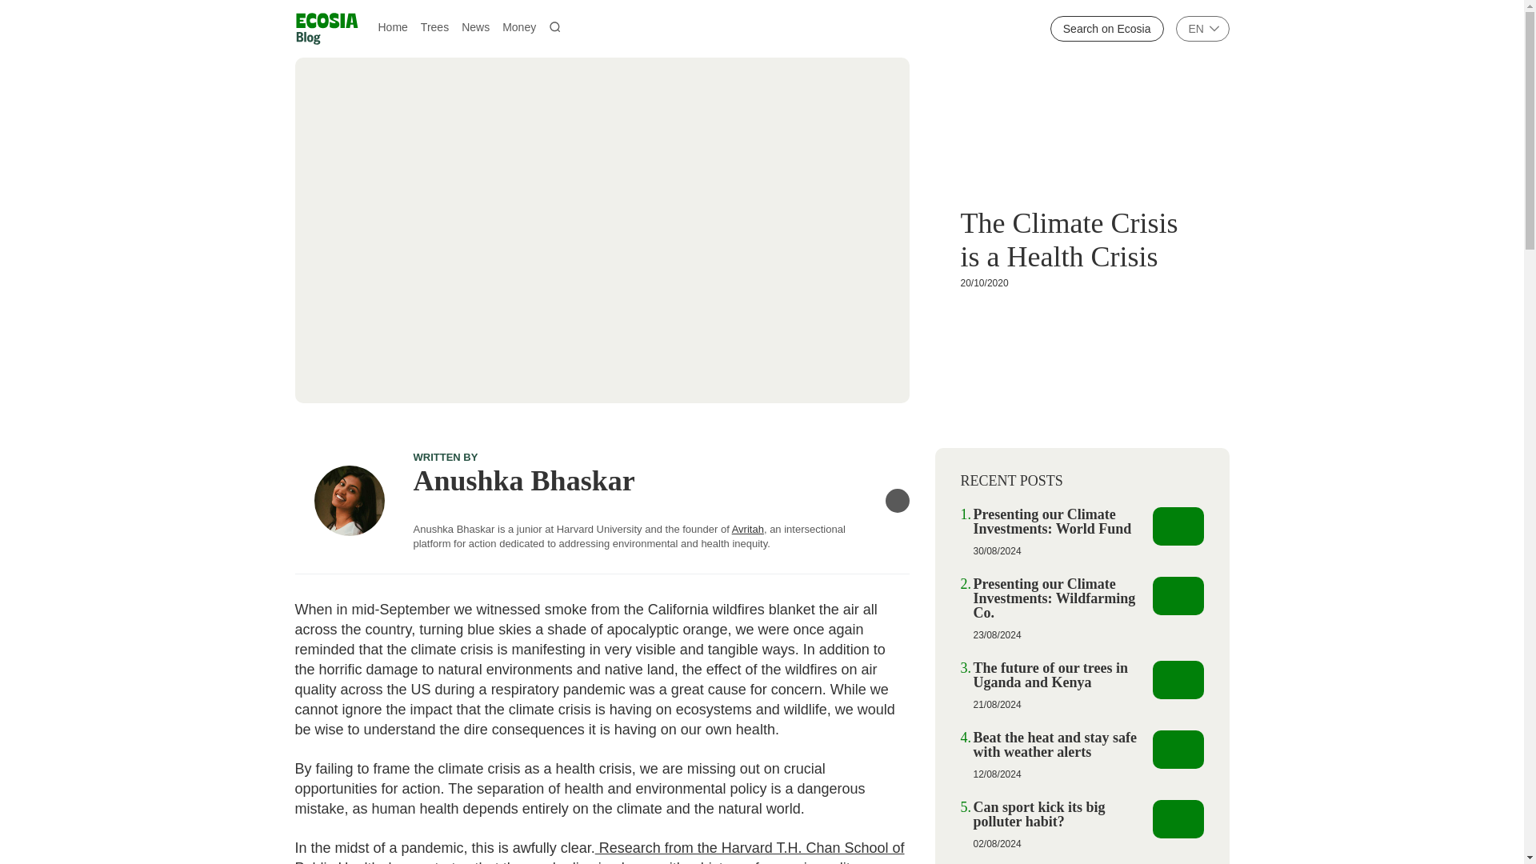 This screenshot has width=1536, height=864. Describe the element at coordinates (997, 704) in the screenshot. I see `21 August 2024` at that location.